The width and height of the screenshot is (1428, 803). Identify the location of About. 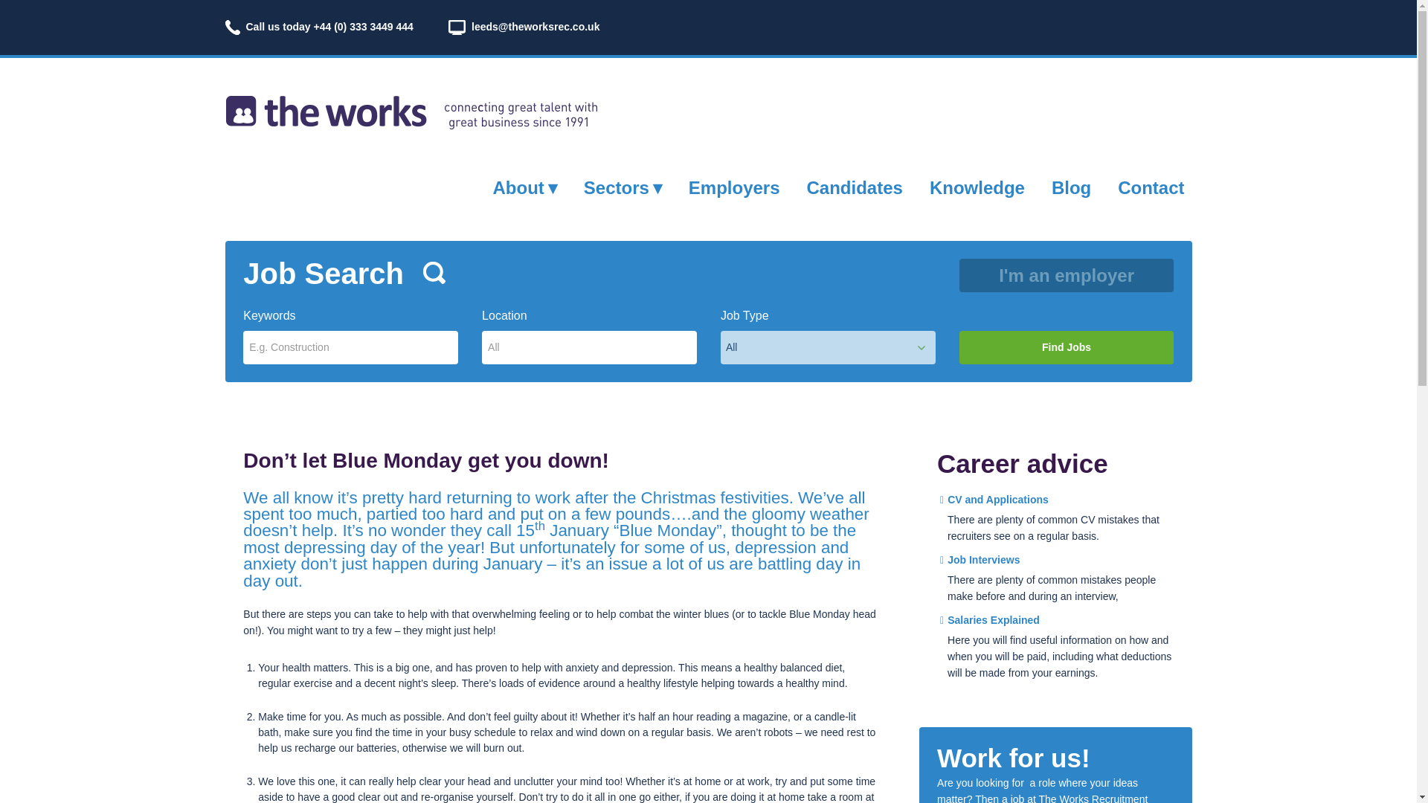
(524, 187).